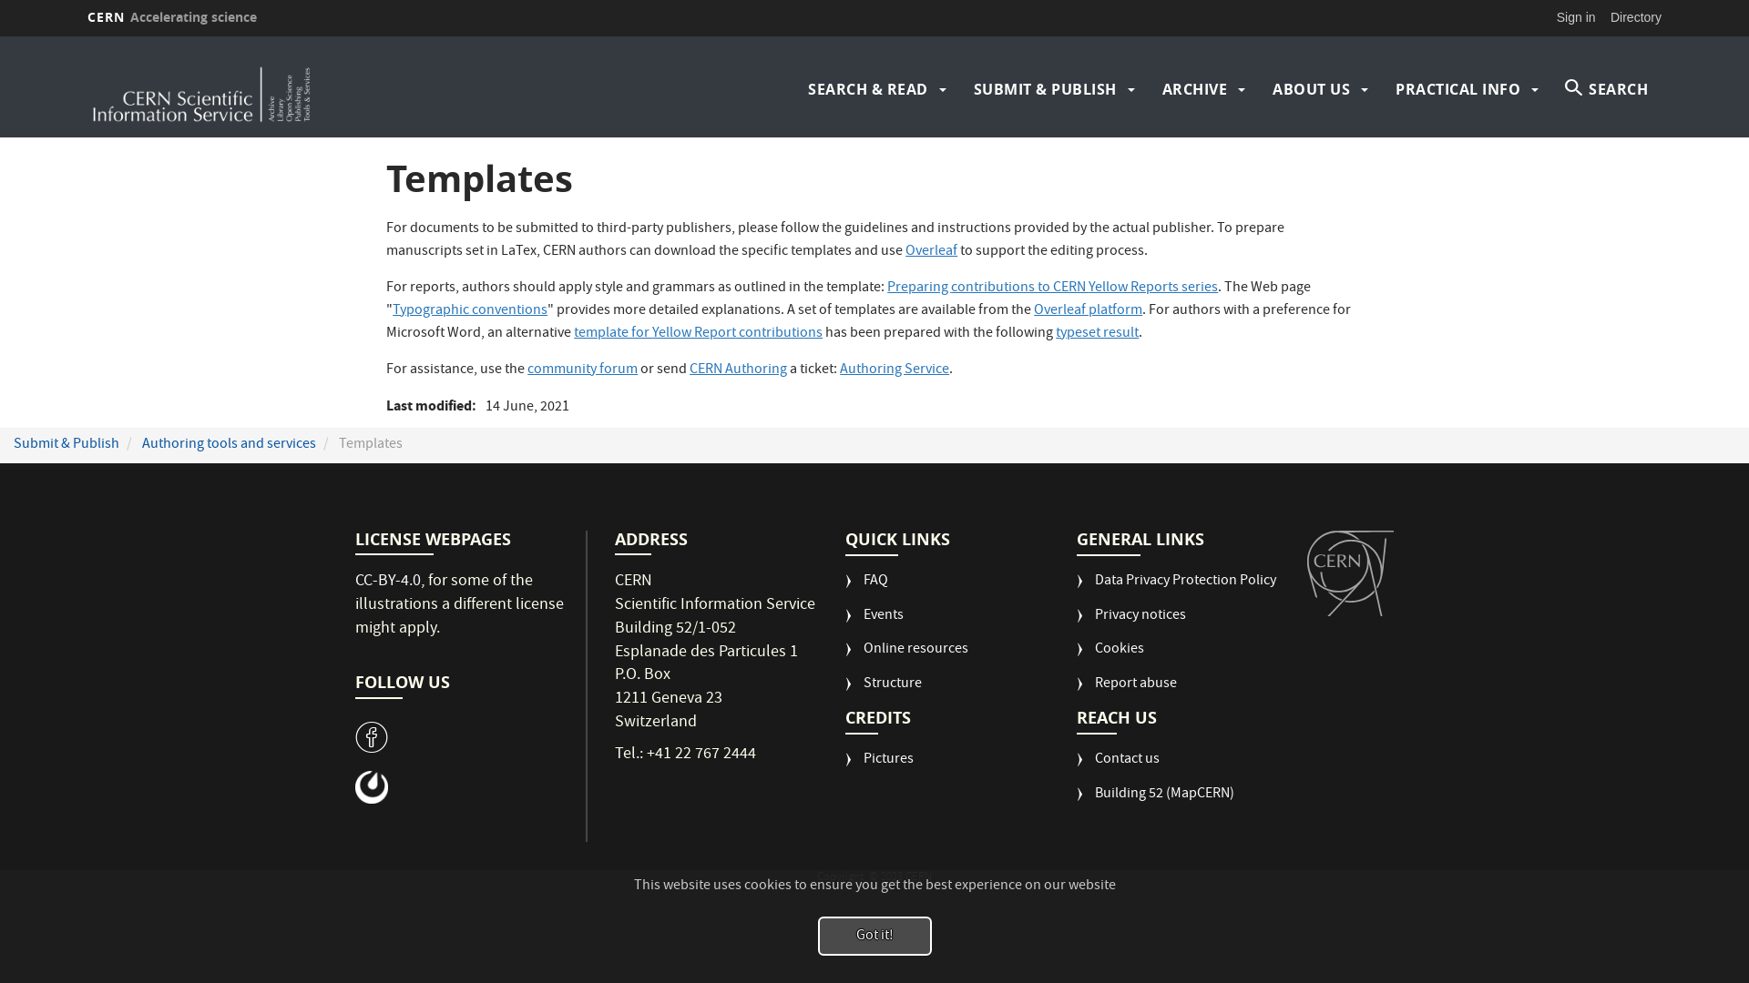 This screenshot has width=1749, height=983. Describe the element at coordinates (1177, 589) in the screenshot. I see `Data Privacy Protection Policy` at that location.